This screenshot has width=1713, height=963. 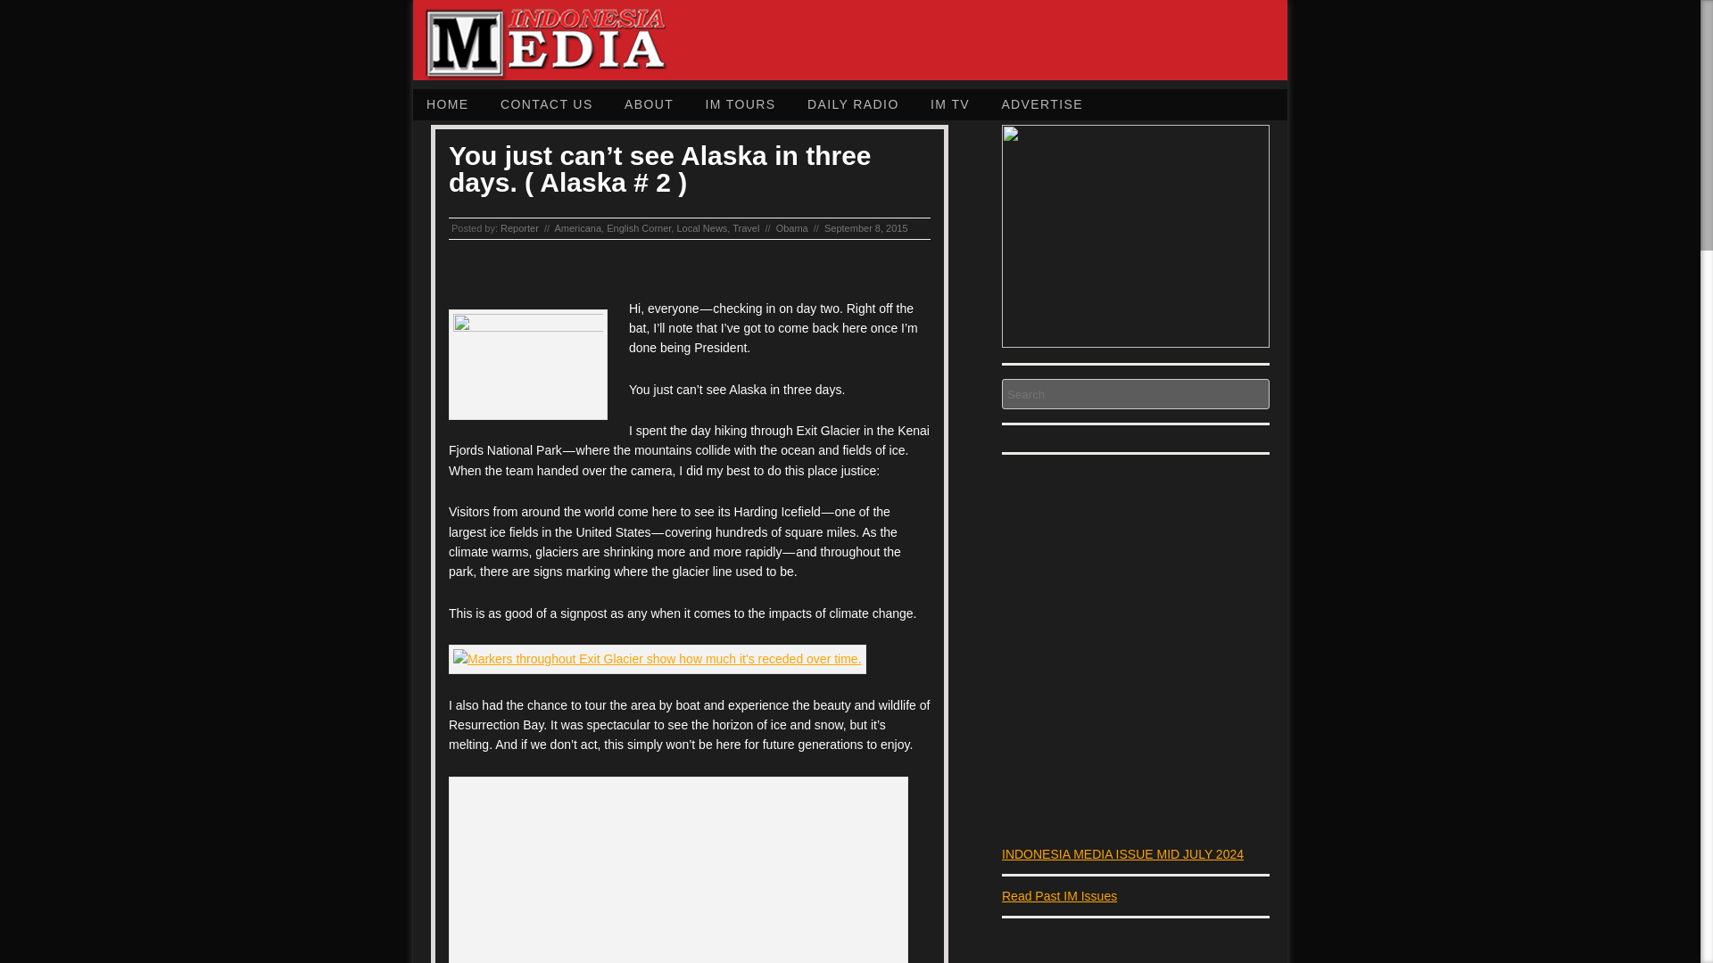 What do you see at coordinates (949, 104) in the screenshot?
I see `IM TV` at bounding box center [949, 104].